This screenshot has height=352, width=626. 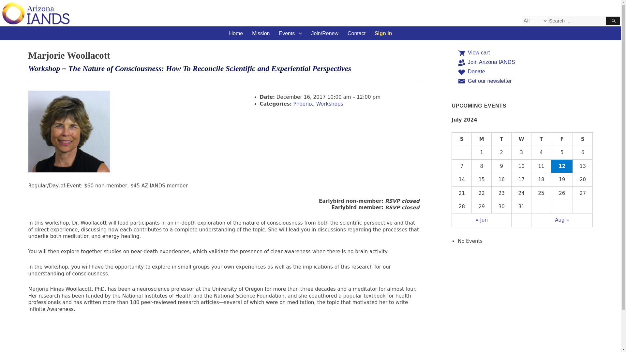 What do you see at coordinates (583, 139) in the screenshot?
I see `Saturday` at bounding box center [583, 139].